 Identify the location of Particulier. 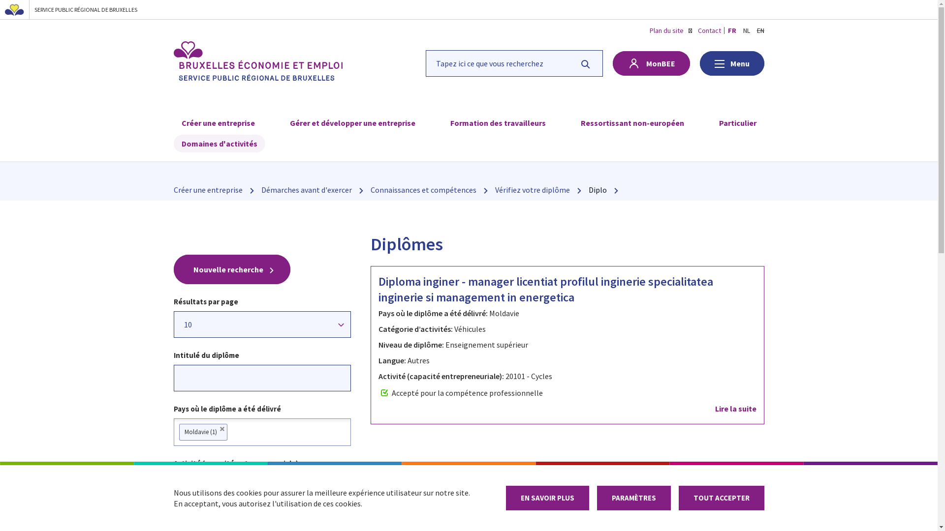
(737, 123).